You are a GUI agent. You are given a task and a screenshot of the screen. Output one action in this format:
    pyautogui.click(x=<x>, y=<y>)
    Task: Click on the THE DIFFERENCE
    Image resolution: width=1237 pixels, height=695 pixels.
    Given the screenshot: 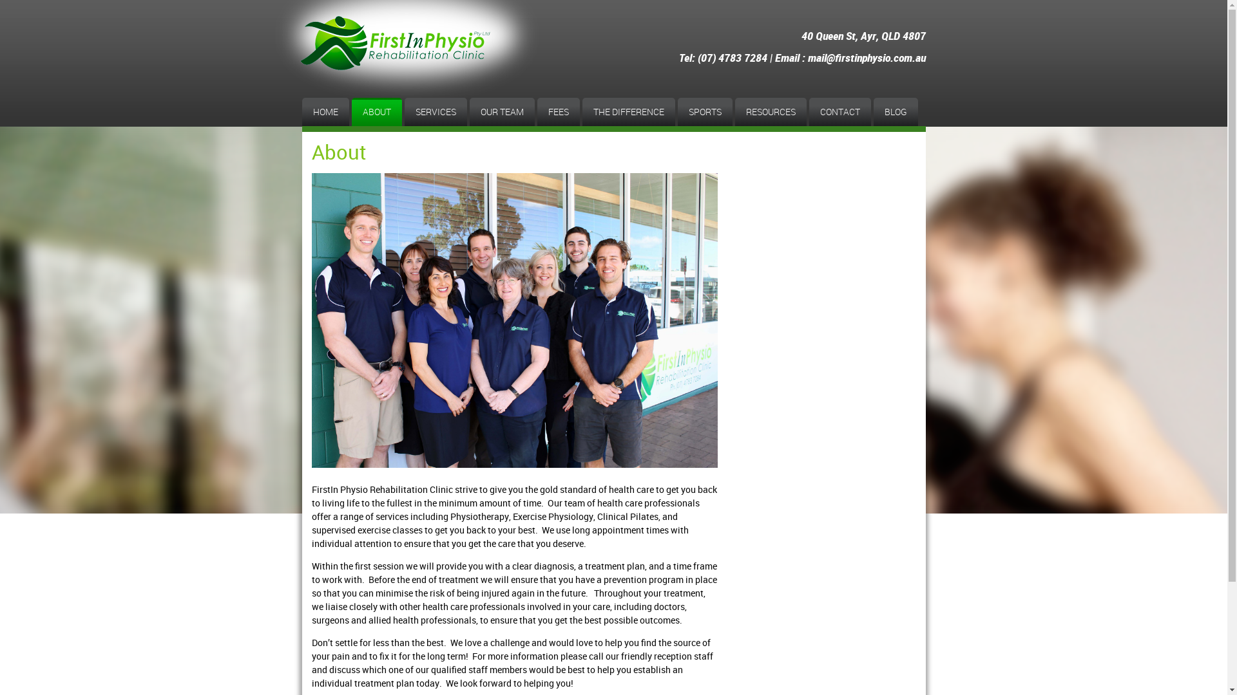 What is the action you would take?
    pyautogui.click(x=629, y=112)
    